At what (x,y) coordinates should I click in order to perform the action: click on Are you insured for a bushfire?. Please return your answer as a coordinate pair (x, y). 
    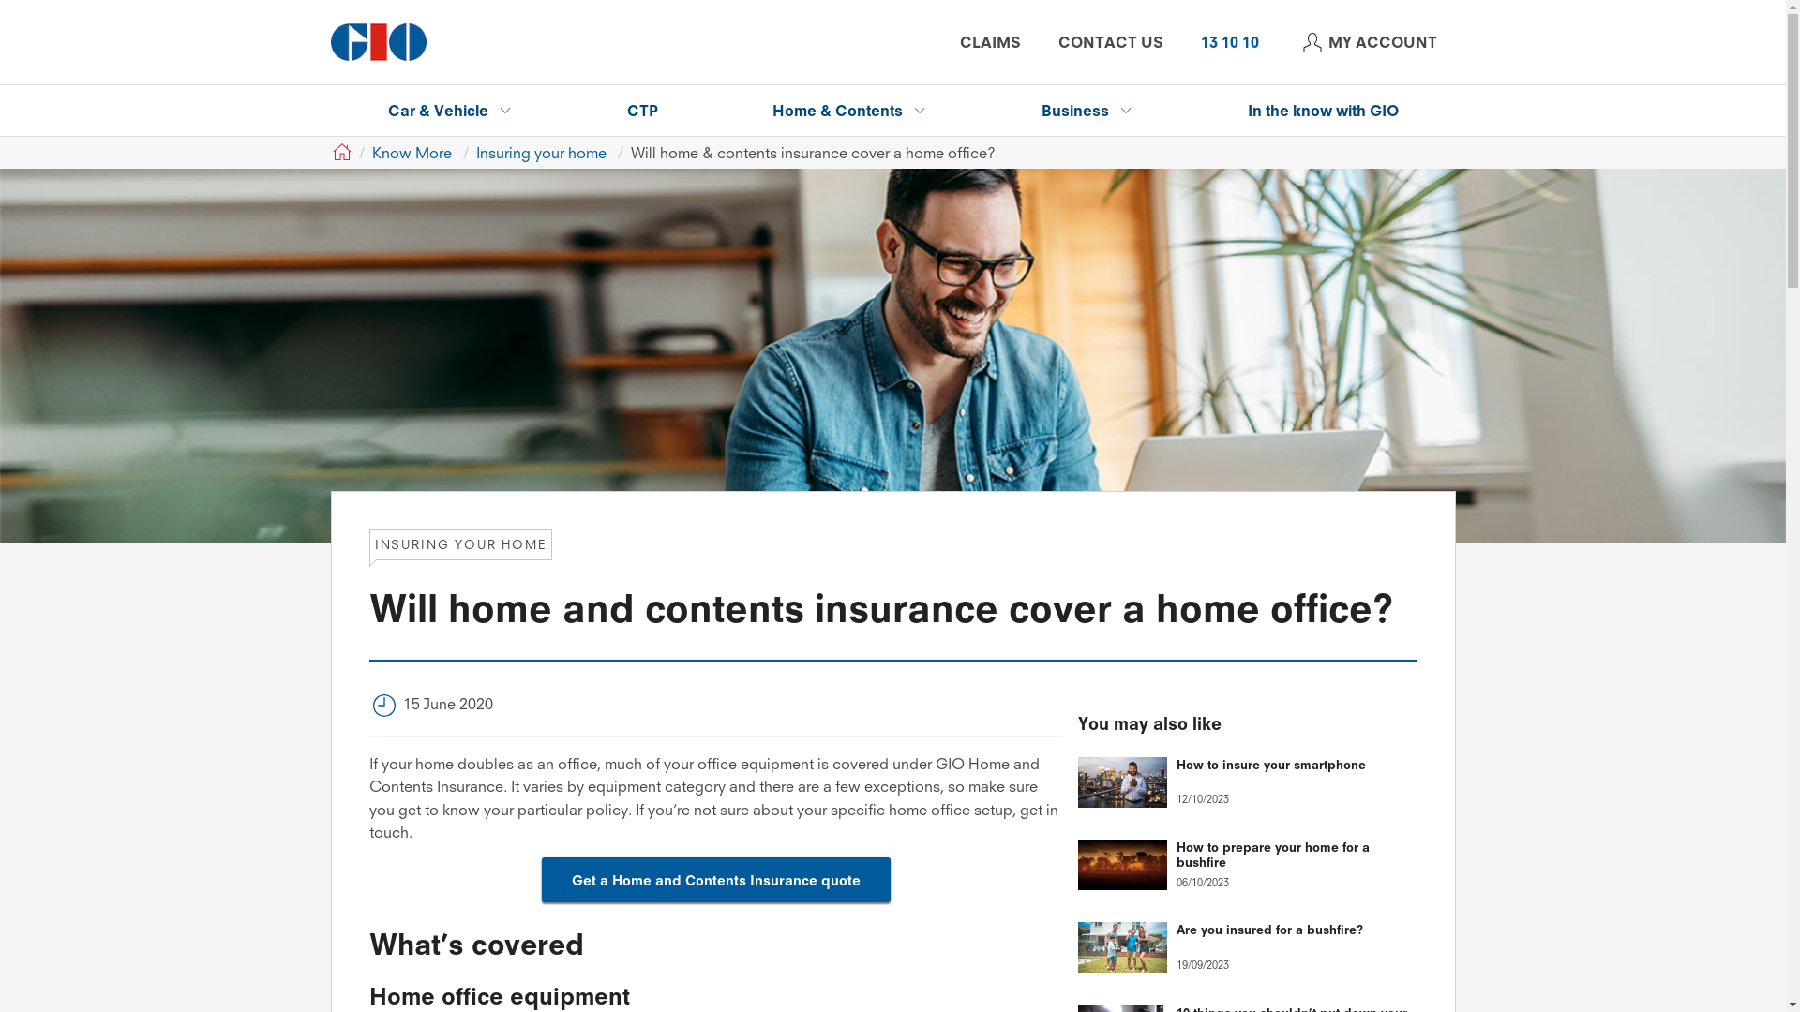
    Looking at the image, I should click on (1296, 931).